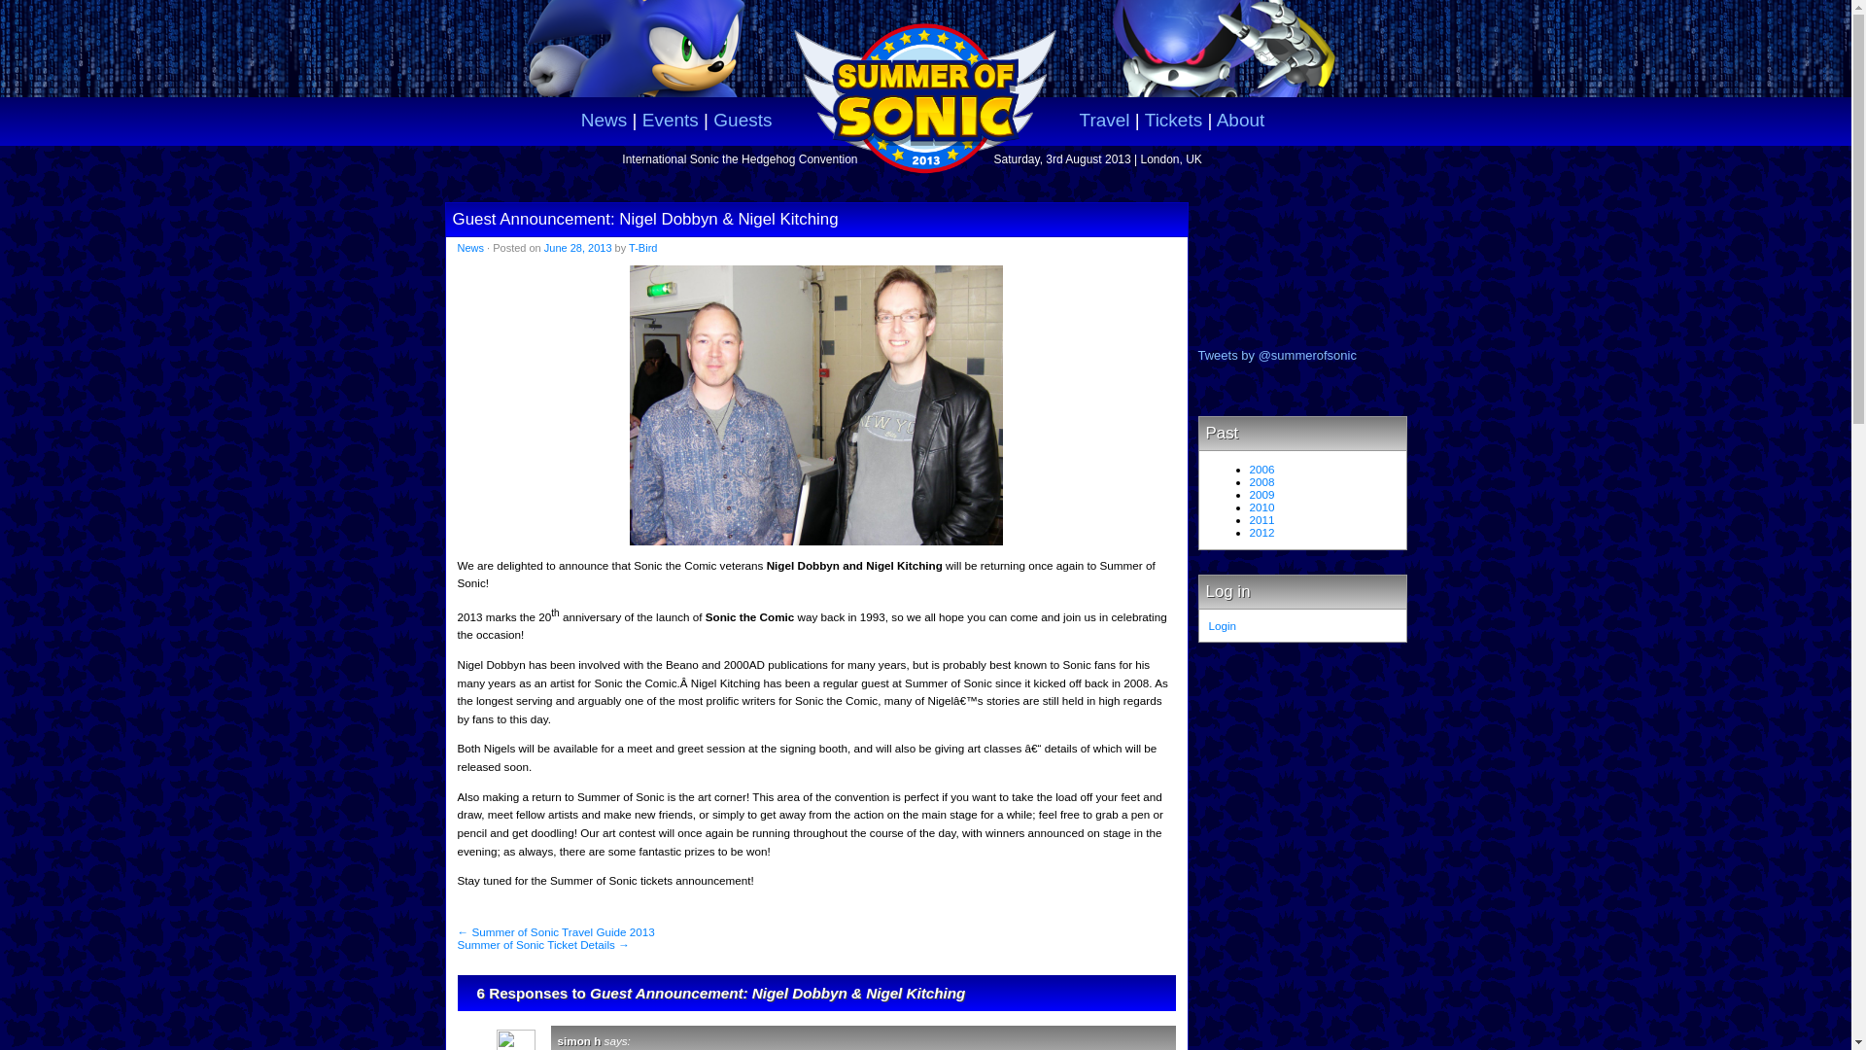 This screenshot has height=1050, width=1866. I want to click on 6:00 pm, so click(577, 248).